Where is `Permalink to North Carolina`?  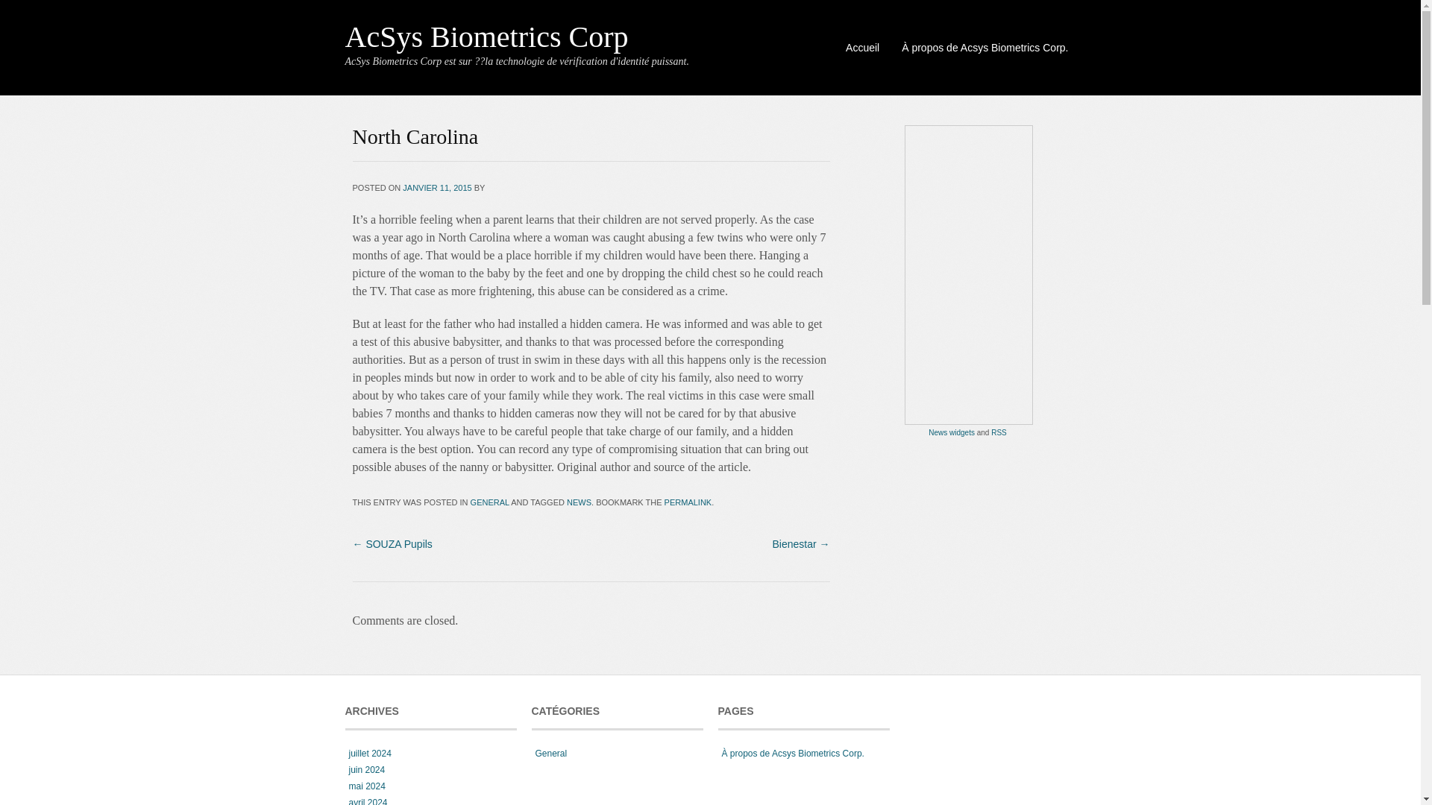 Permalink to North Carolina is located at coordinates (688, 502).